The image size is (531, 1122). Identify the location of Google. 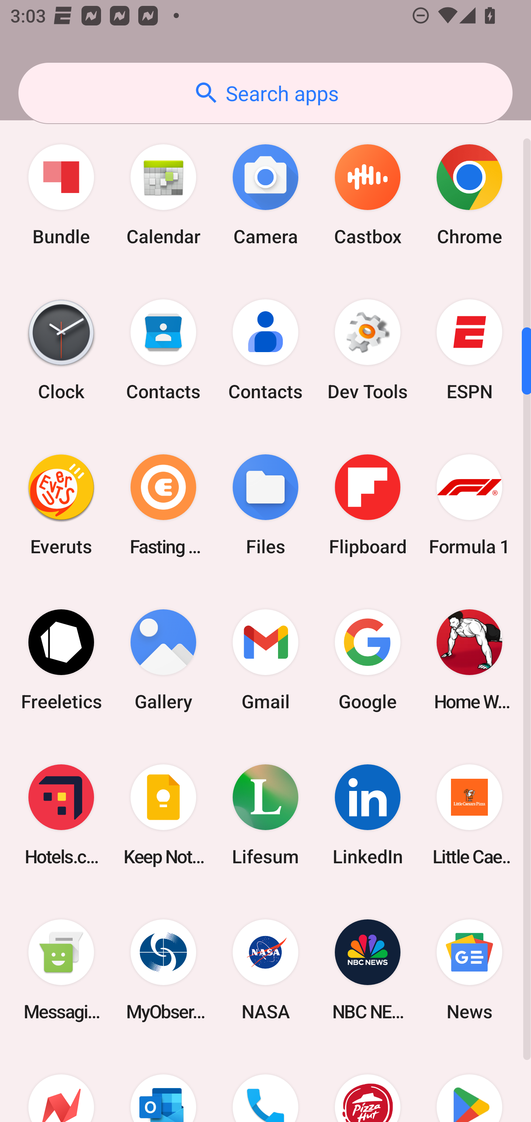
(367, 660).